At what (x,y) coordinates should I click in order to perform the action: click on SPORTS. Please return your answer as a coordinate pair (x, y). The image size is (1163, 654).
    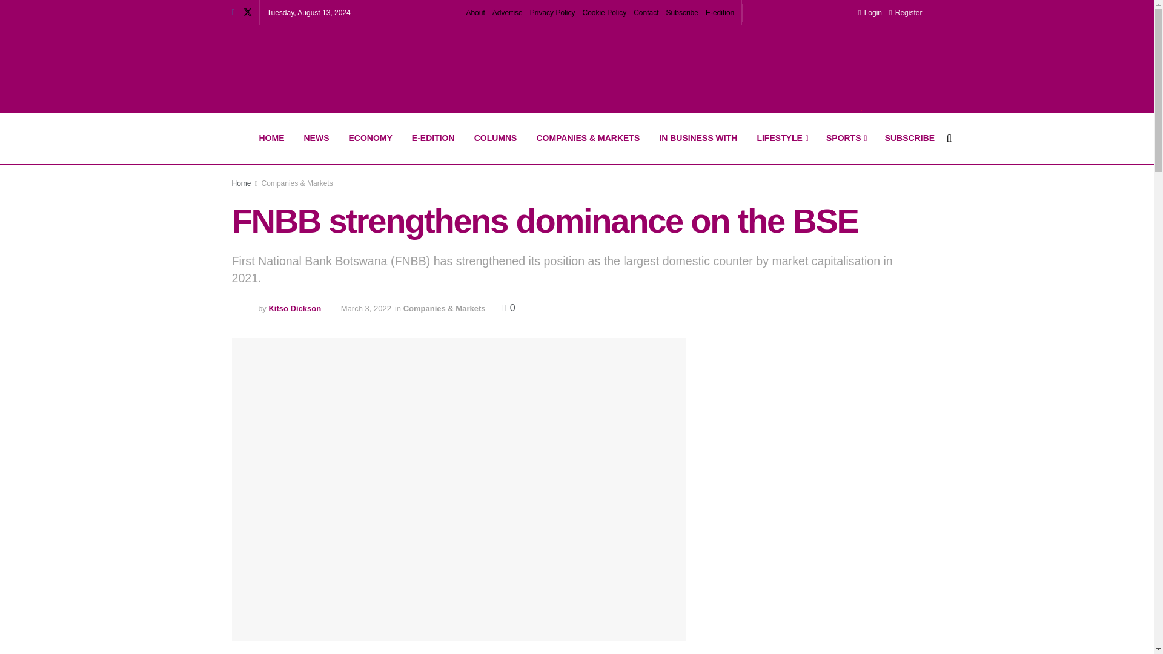
    Looking at the image, I should click on (846, 138).